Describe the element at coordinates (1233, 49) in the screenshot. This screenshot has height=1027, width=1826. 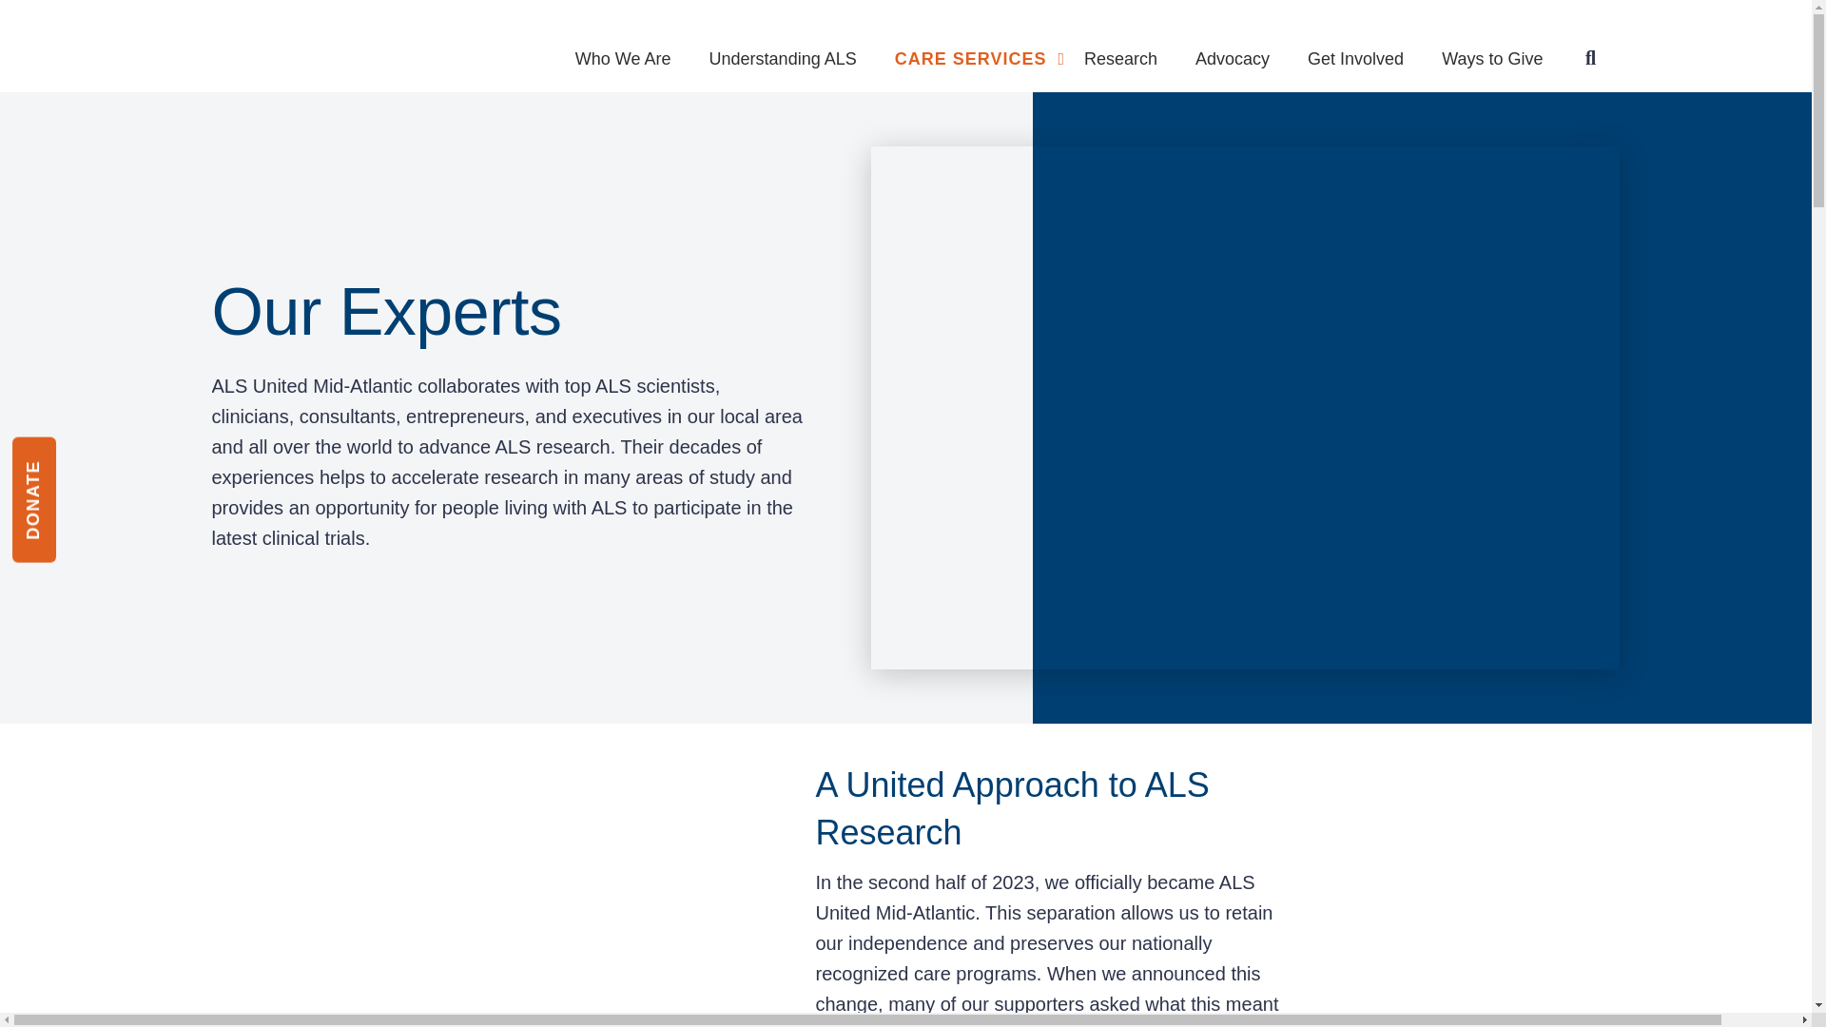
I see `Advocacy` at that location.